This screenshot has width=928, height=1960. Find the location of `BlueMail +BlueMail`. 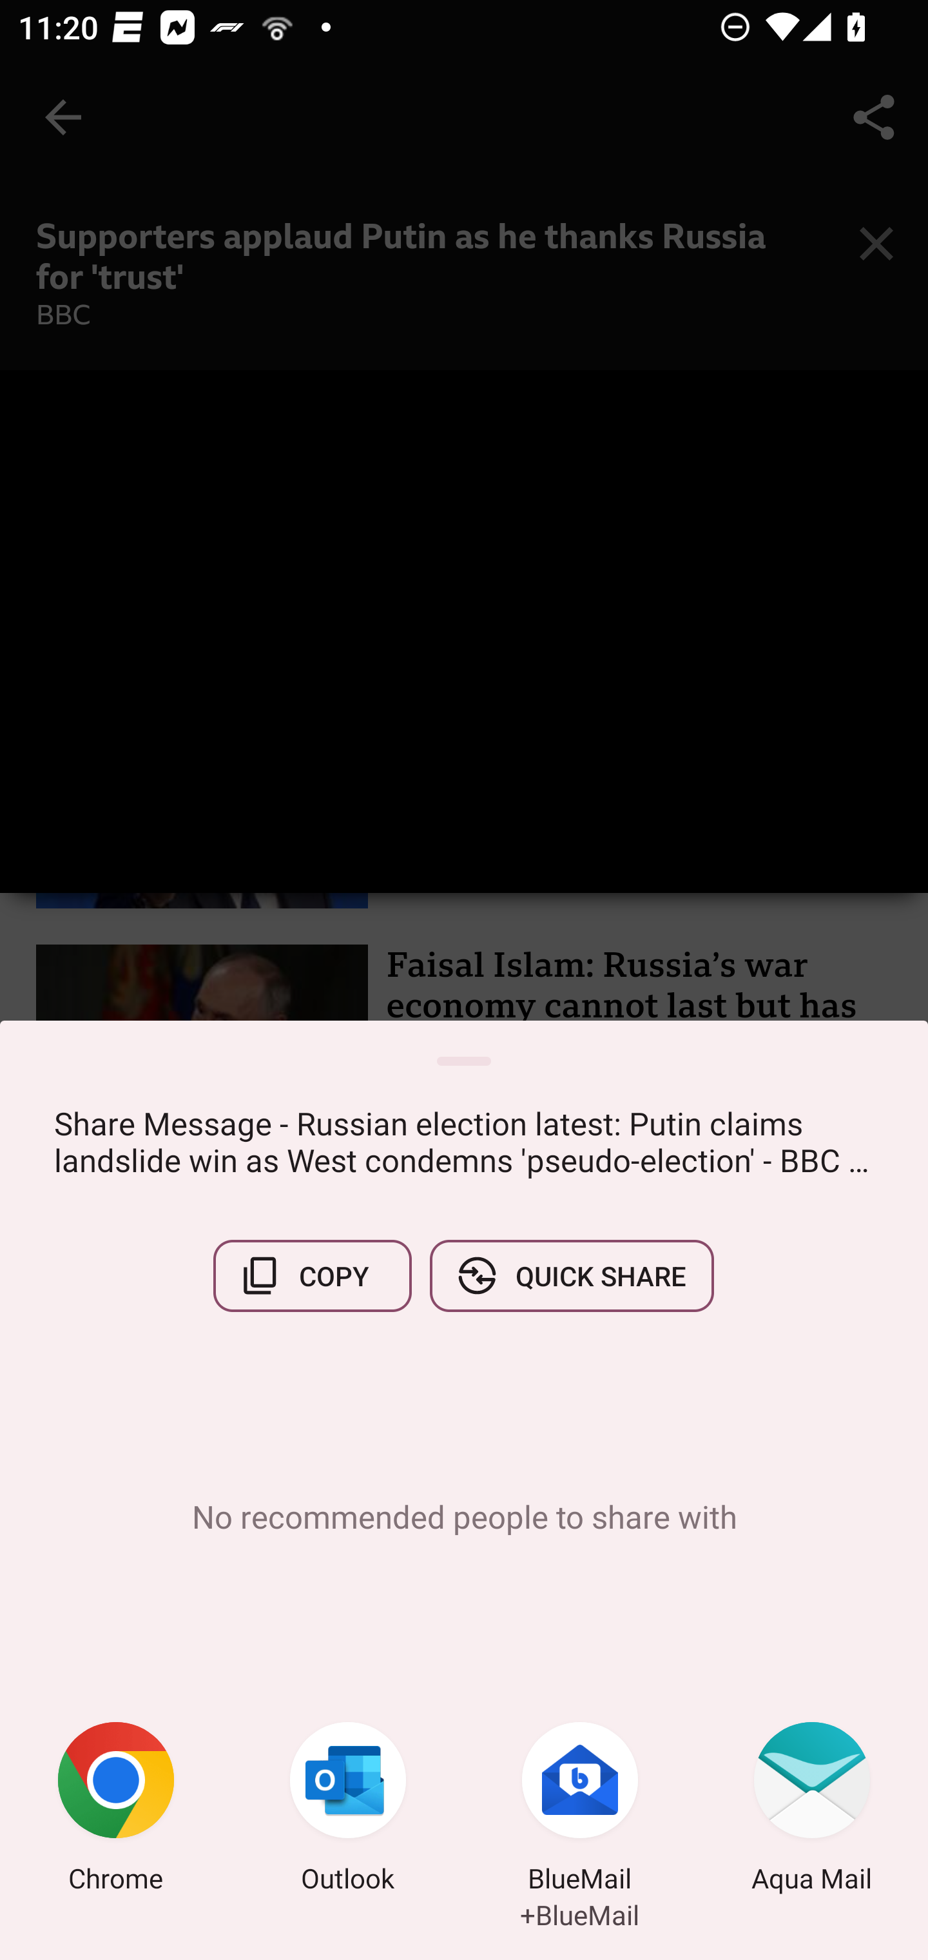

BlueMail +BlueMail is located at coordinates (580, 1810).